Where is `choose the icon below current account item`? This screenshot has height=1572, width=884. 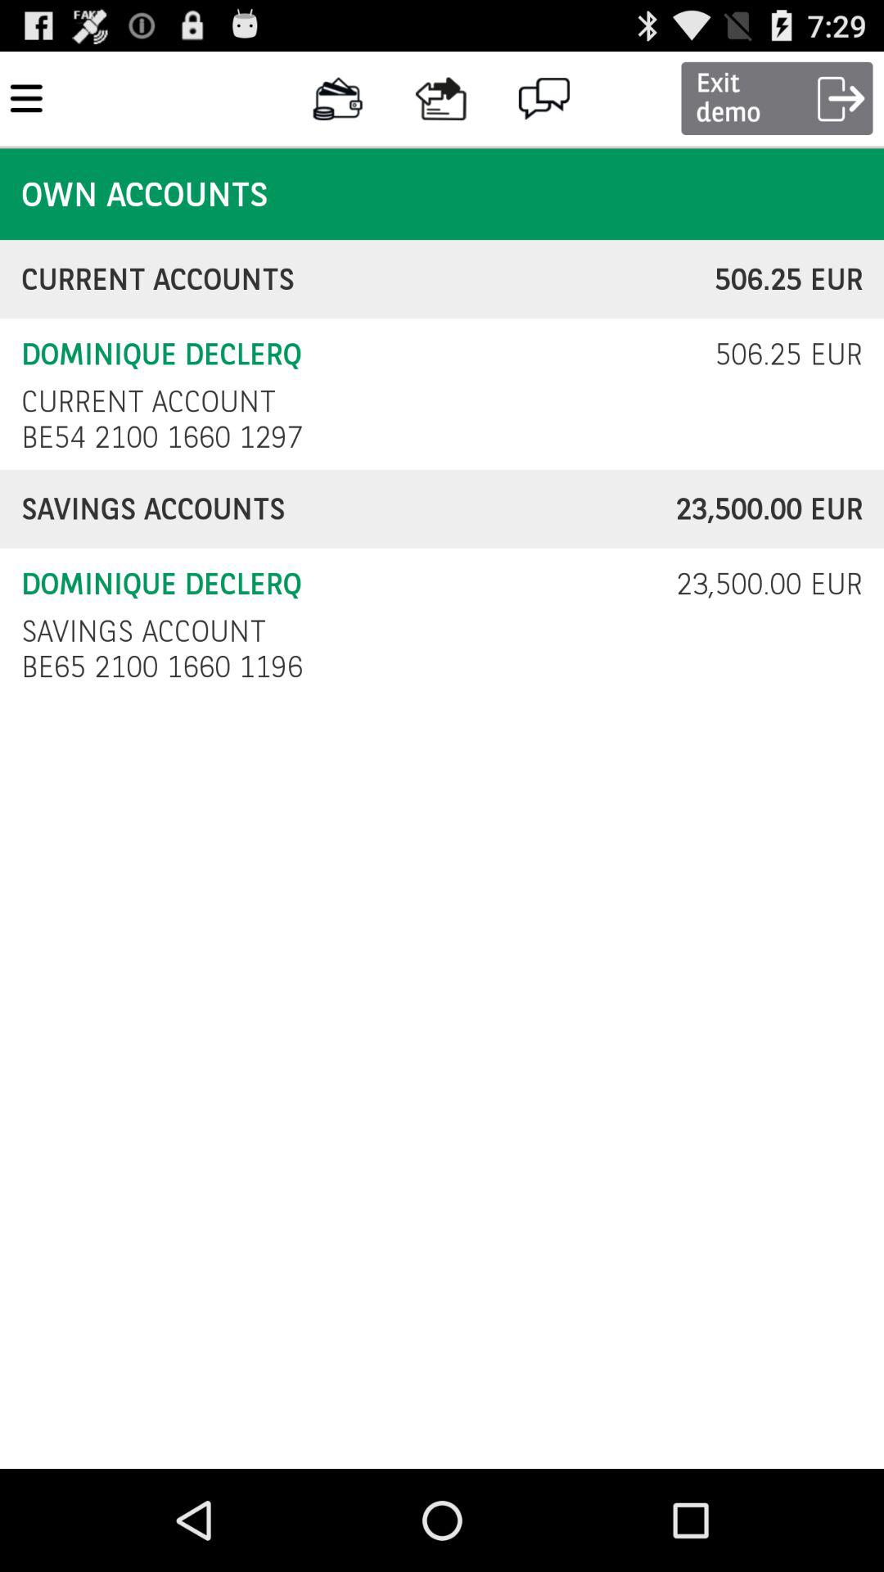
choose the icon below current account item is located at coordinates (167, 437).